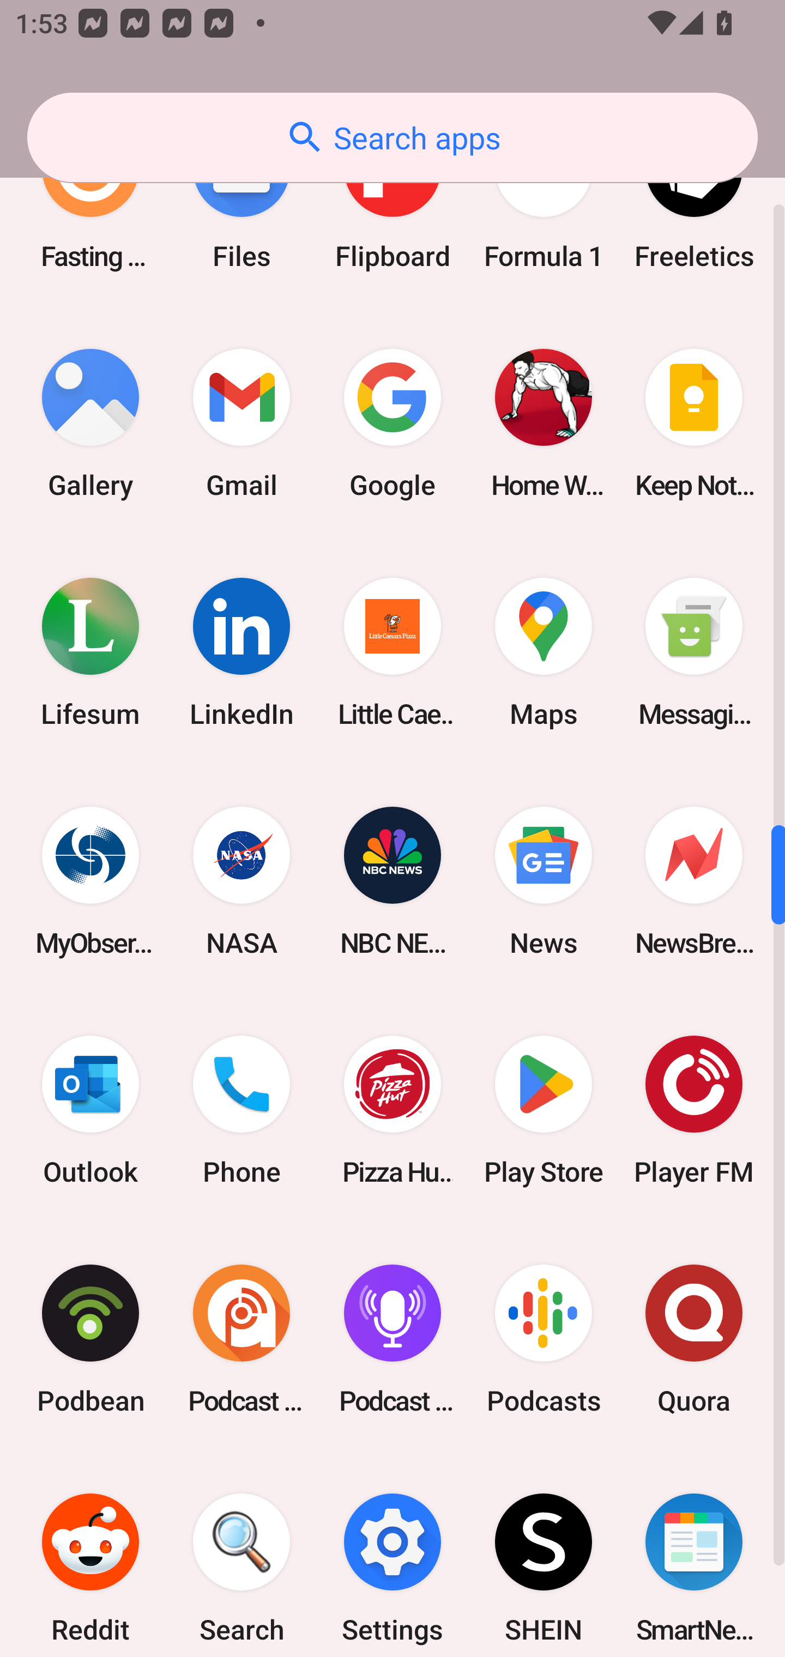 The image size is (785, 1657). I want to click on Gallery, so click(90, 424).